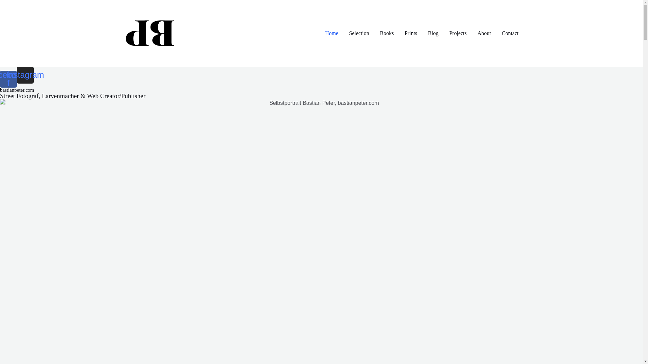 The height and width of the screenshot is (364, 648). What do you see at coordinates (411, 33) in the screenshot?
I see `Prints` at bounding box center [411, 33].